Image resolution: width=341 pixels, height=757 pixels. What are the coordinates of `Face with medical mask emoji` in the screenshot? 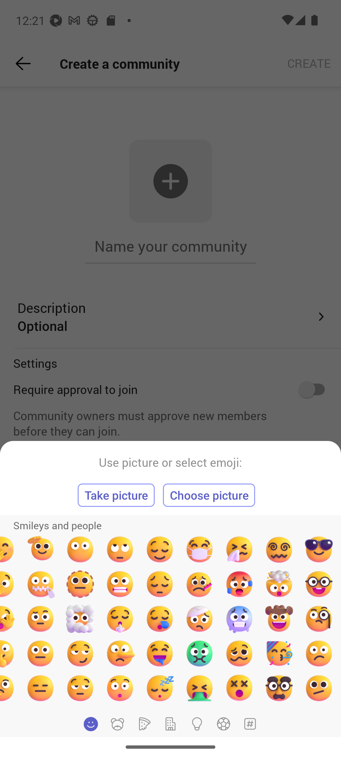 It's located at (199, 549).